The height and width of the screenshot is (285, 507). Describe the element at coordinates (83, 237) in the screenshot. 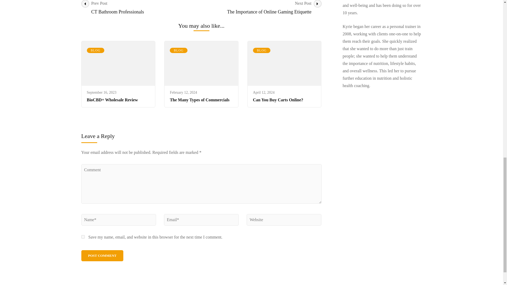

I see `yes` at that location.